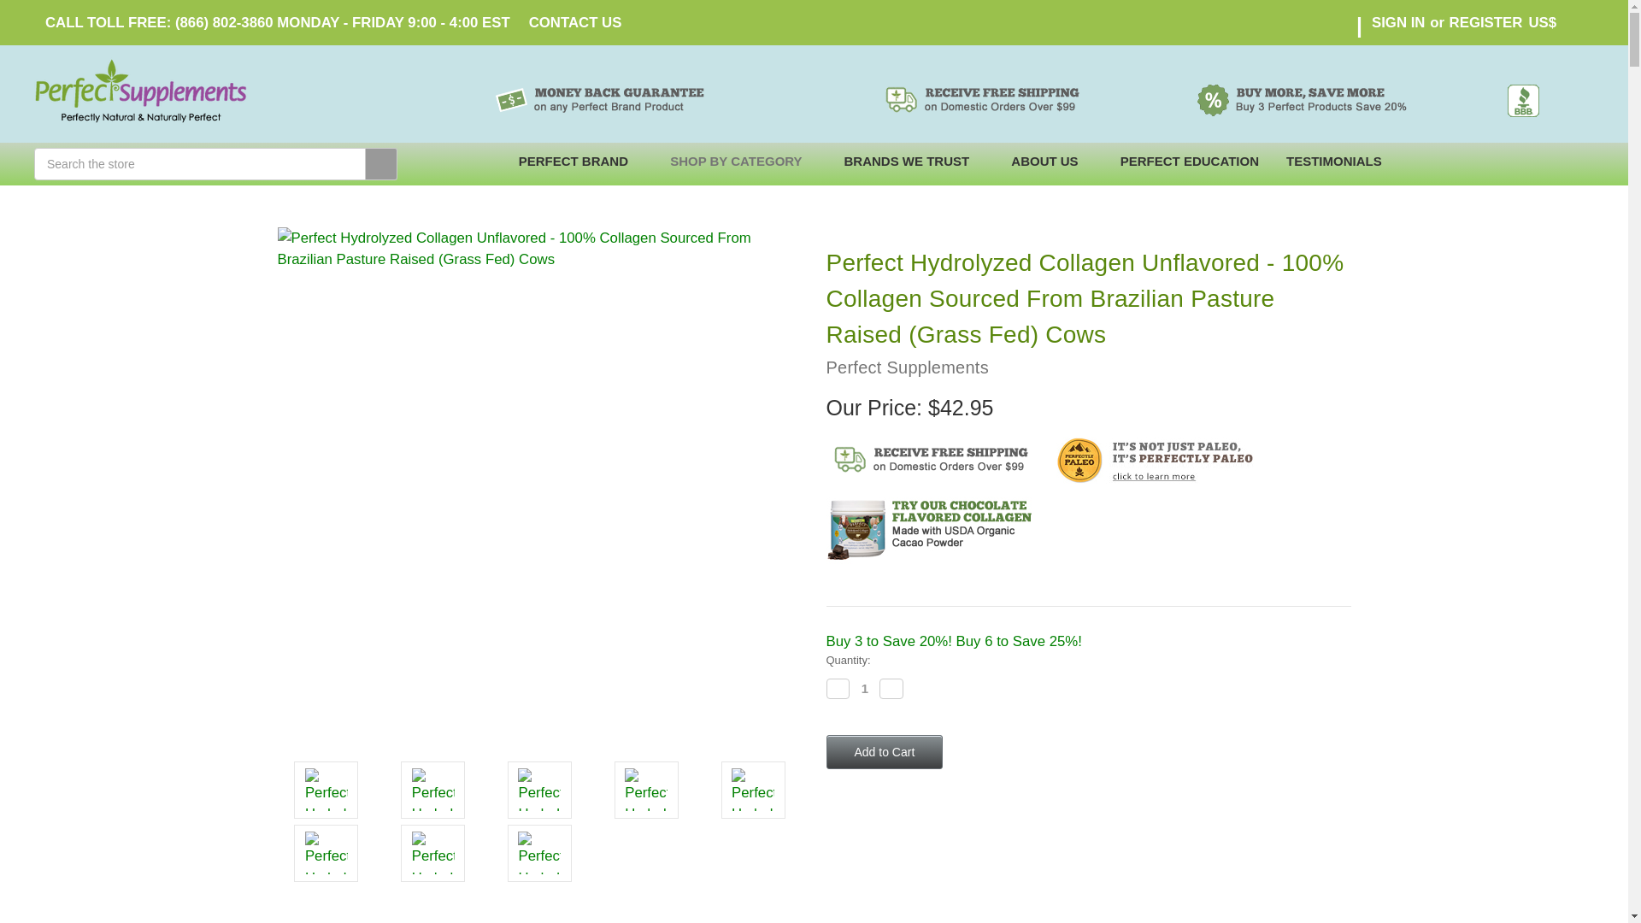 The width and height of the screenshot is (1641, 923). Describe the element at coordinates (576, 22) in the screenshot. I see `CONTACT US` at that location.